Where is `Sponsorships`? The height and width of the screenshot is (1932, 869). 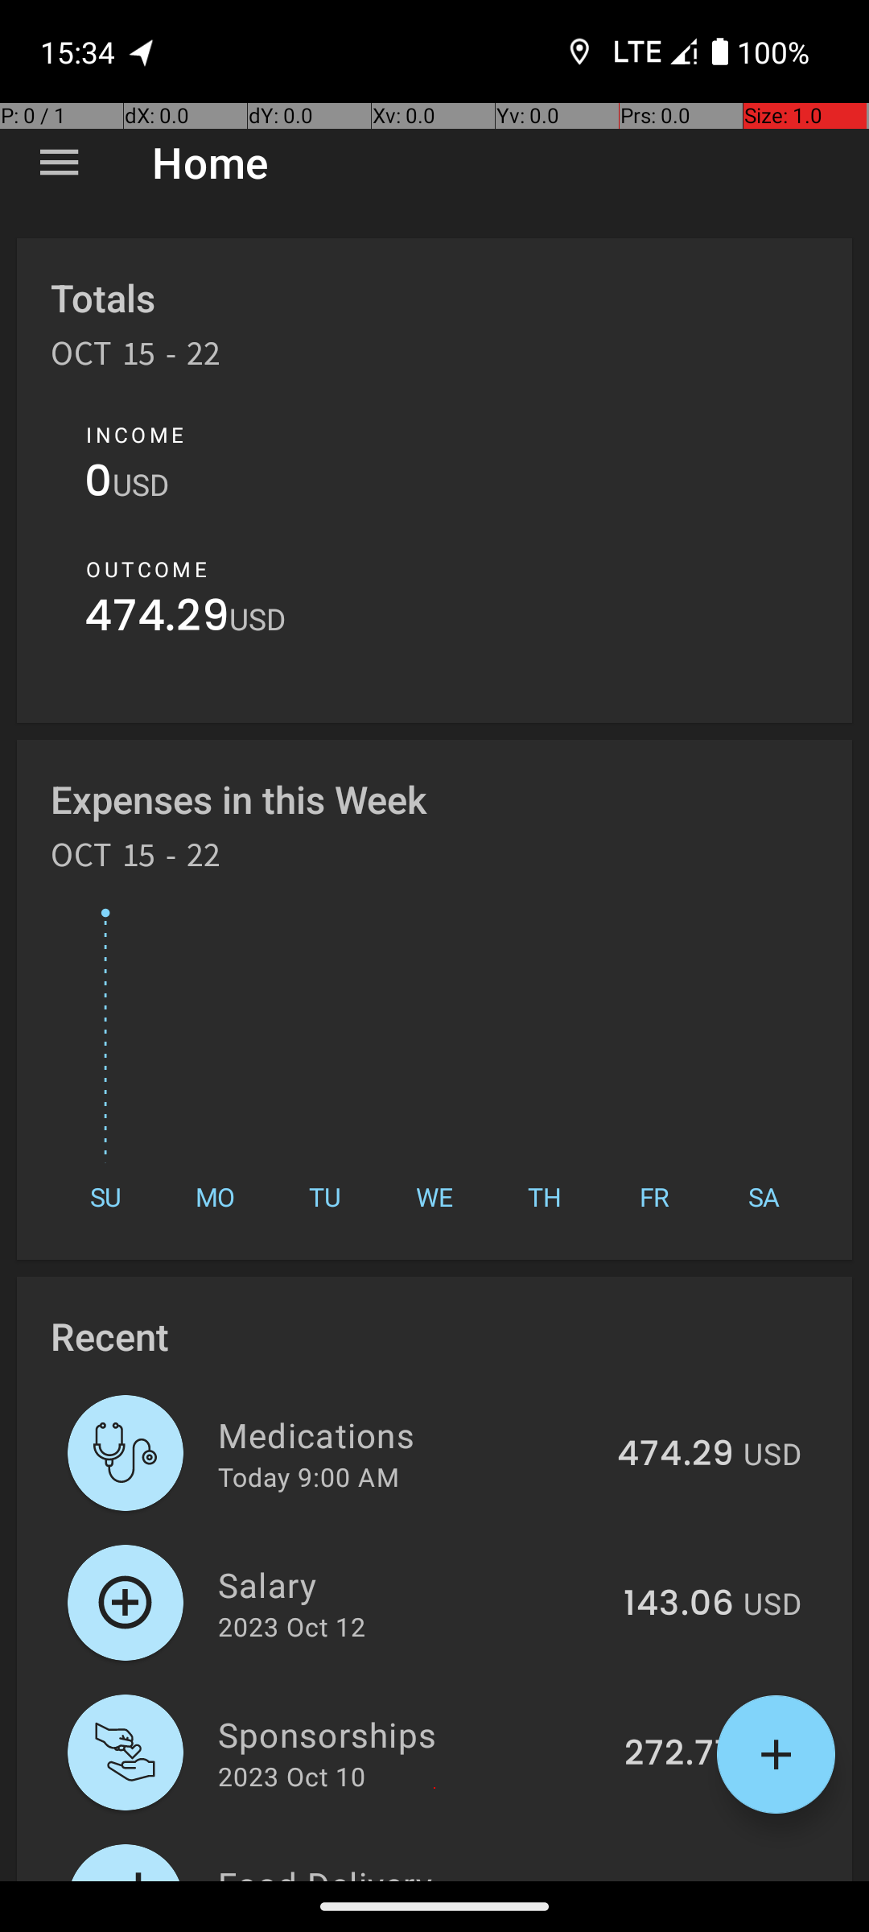
Sponsorships is located at coordinates (412, 1734).